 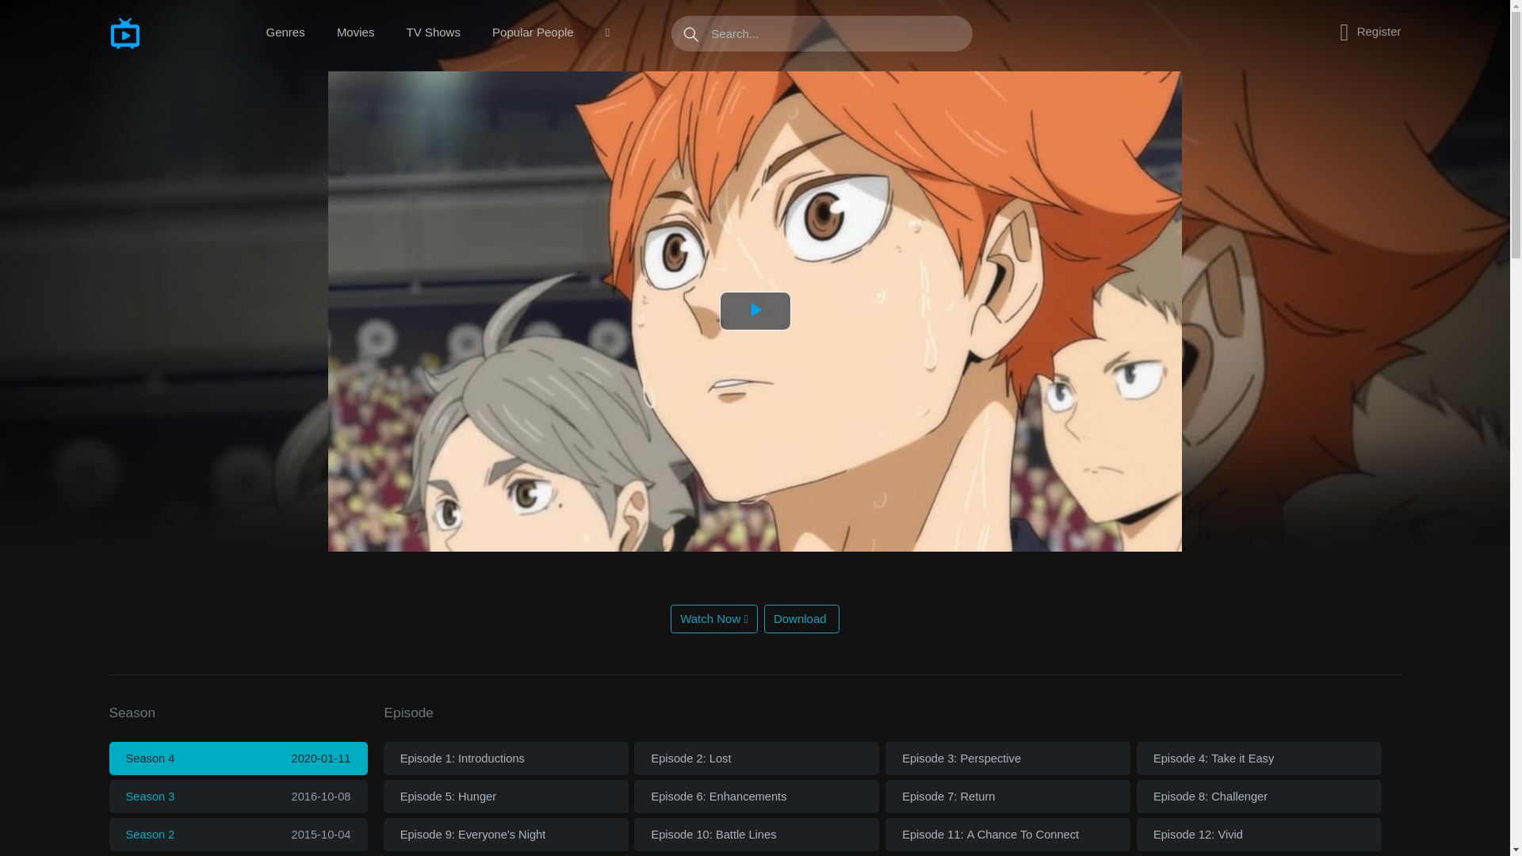 What do you see at coordinates (165, 32) in the screenshot?
I see `Watch Movies Online Free` at bounding box center [165, 32].